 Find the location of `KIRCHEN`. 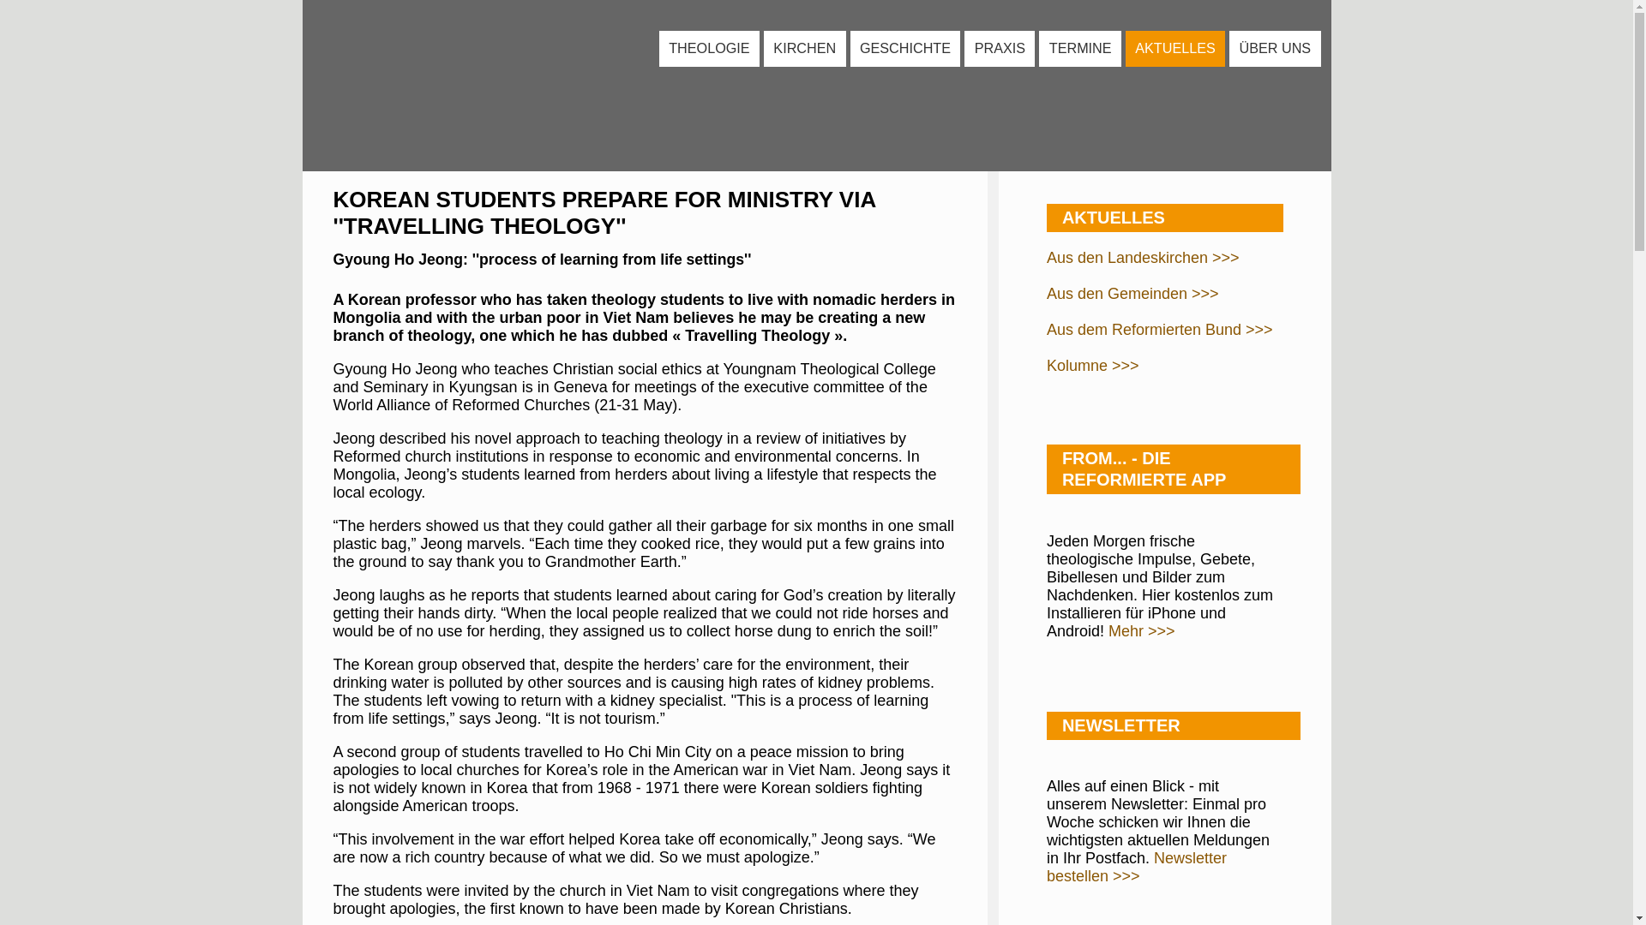

KIRCHEN is located at coordinates (804, 48).